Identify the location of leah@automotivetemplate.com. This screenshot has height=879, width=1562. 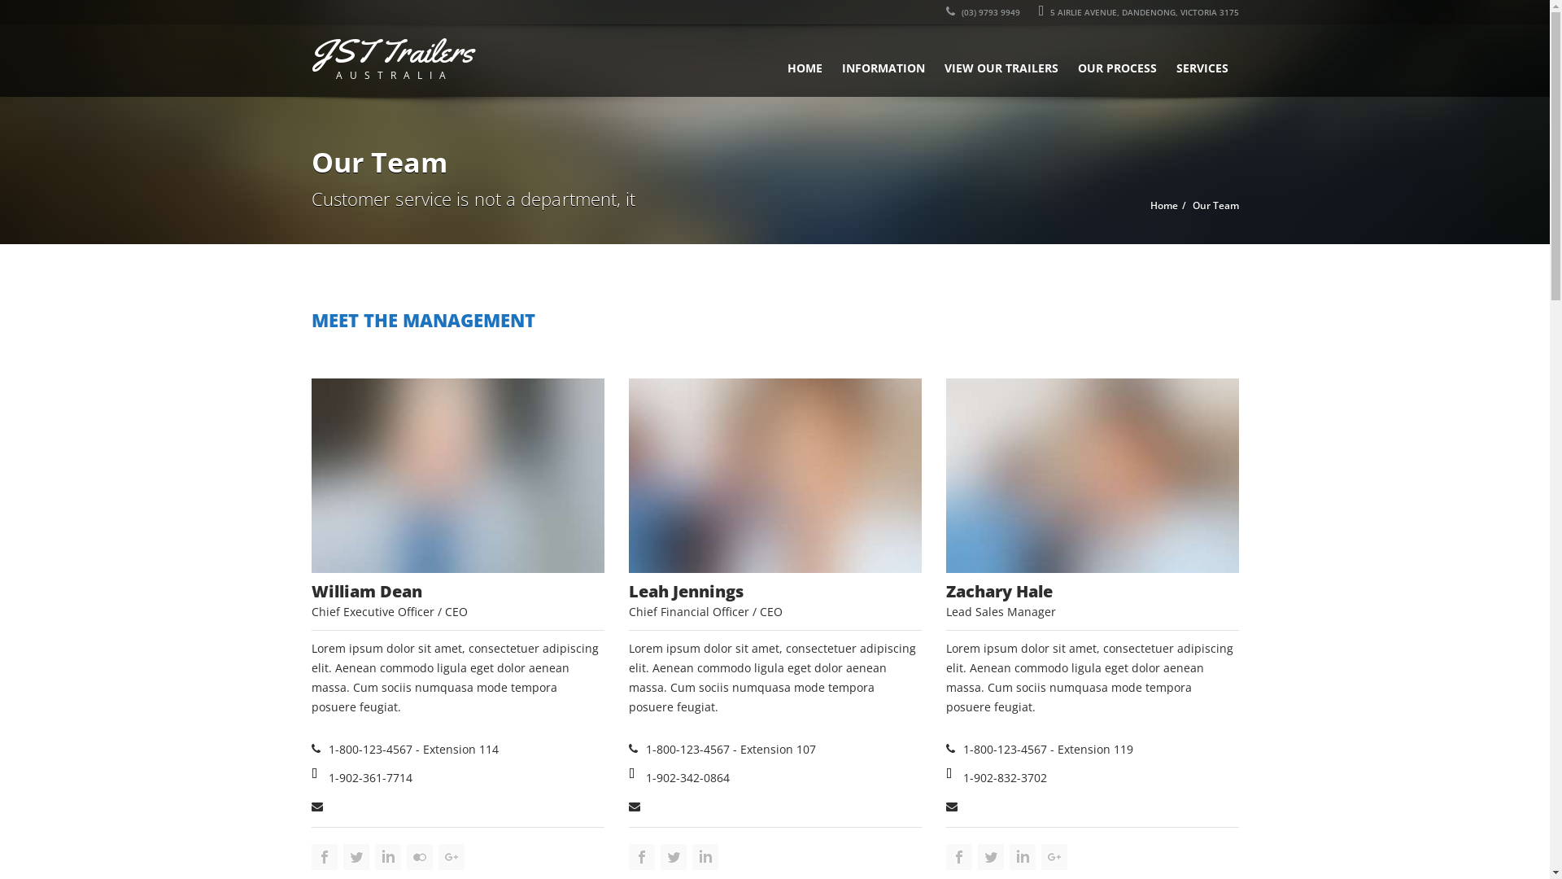
(731, 806).